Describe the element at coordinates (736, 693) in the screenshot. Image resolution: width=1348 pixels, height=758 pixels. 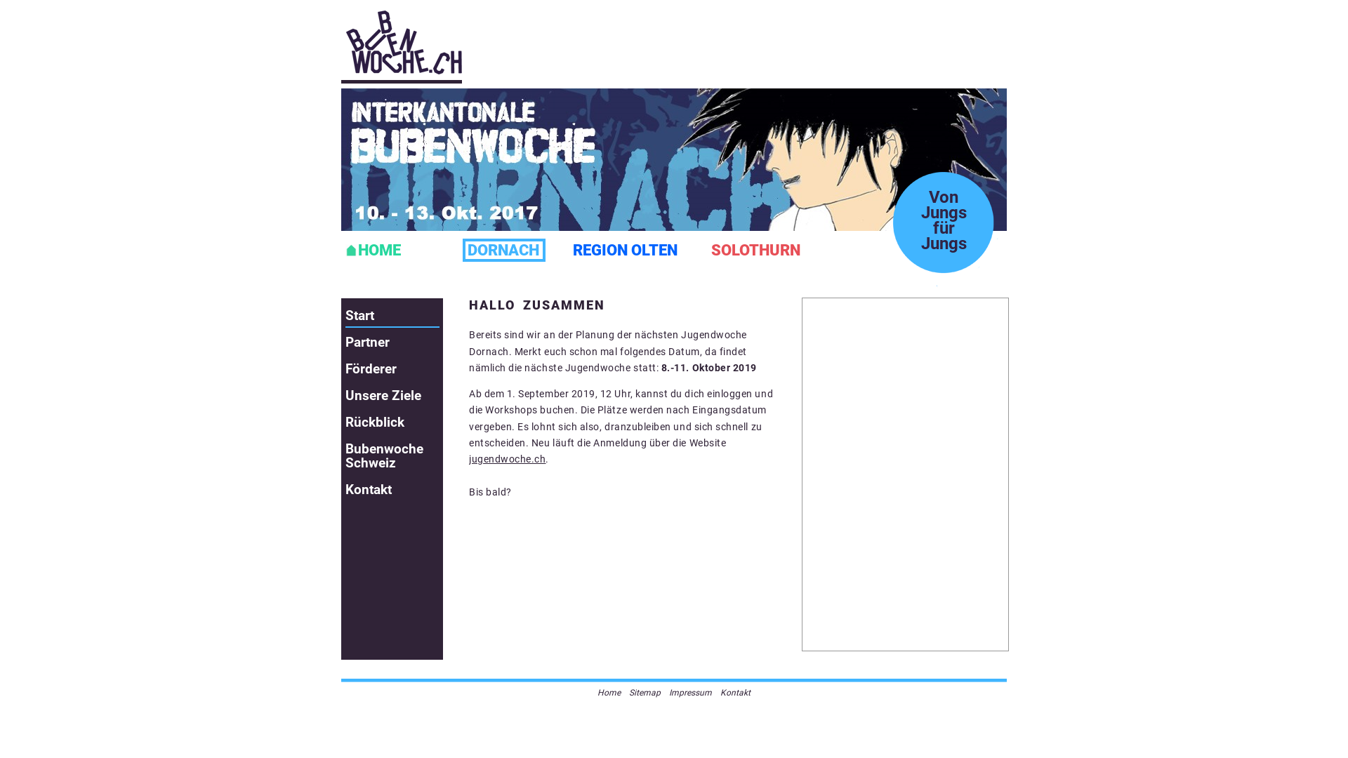
I see `Kontakt` at that location.